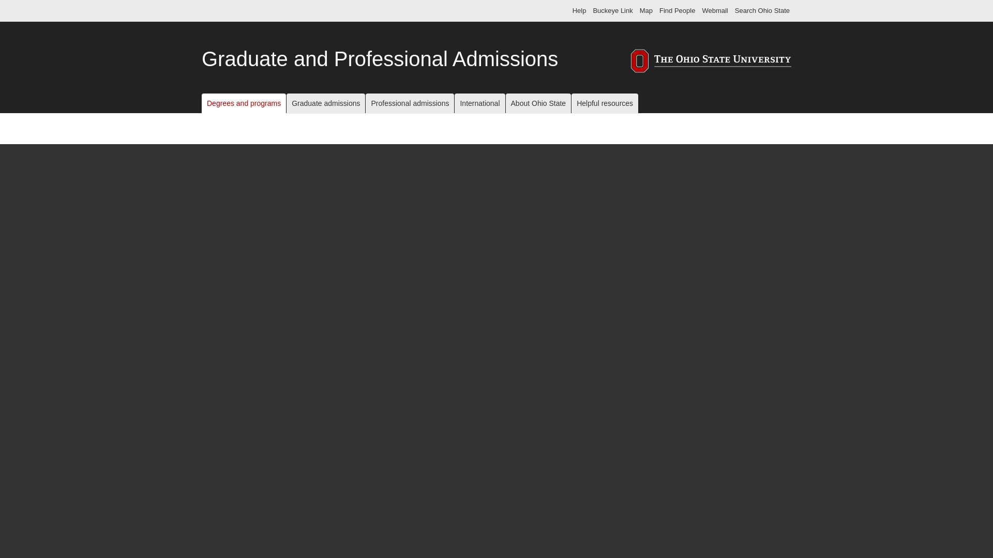  Describe the element at coordinates (612, 10) in the screenshot. I see `Buckeye Link` at that location.